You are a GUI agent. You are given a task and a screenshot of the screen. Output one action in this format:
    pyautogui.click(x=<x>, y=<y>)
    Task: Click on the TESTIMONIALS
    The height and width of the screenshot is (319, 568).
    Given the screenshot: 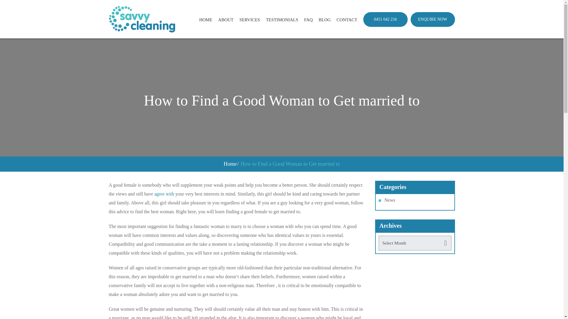 What is the action you would take?
    pyautogui.click(x=282, y=19)
    